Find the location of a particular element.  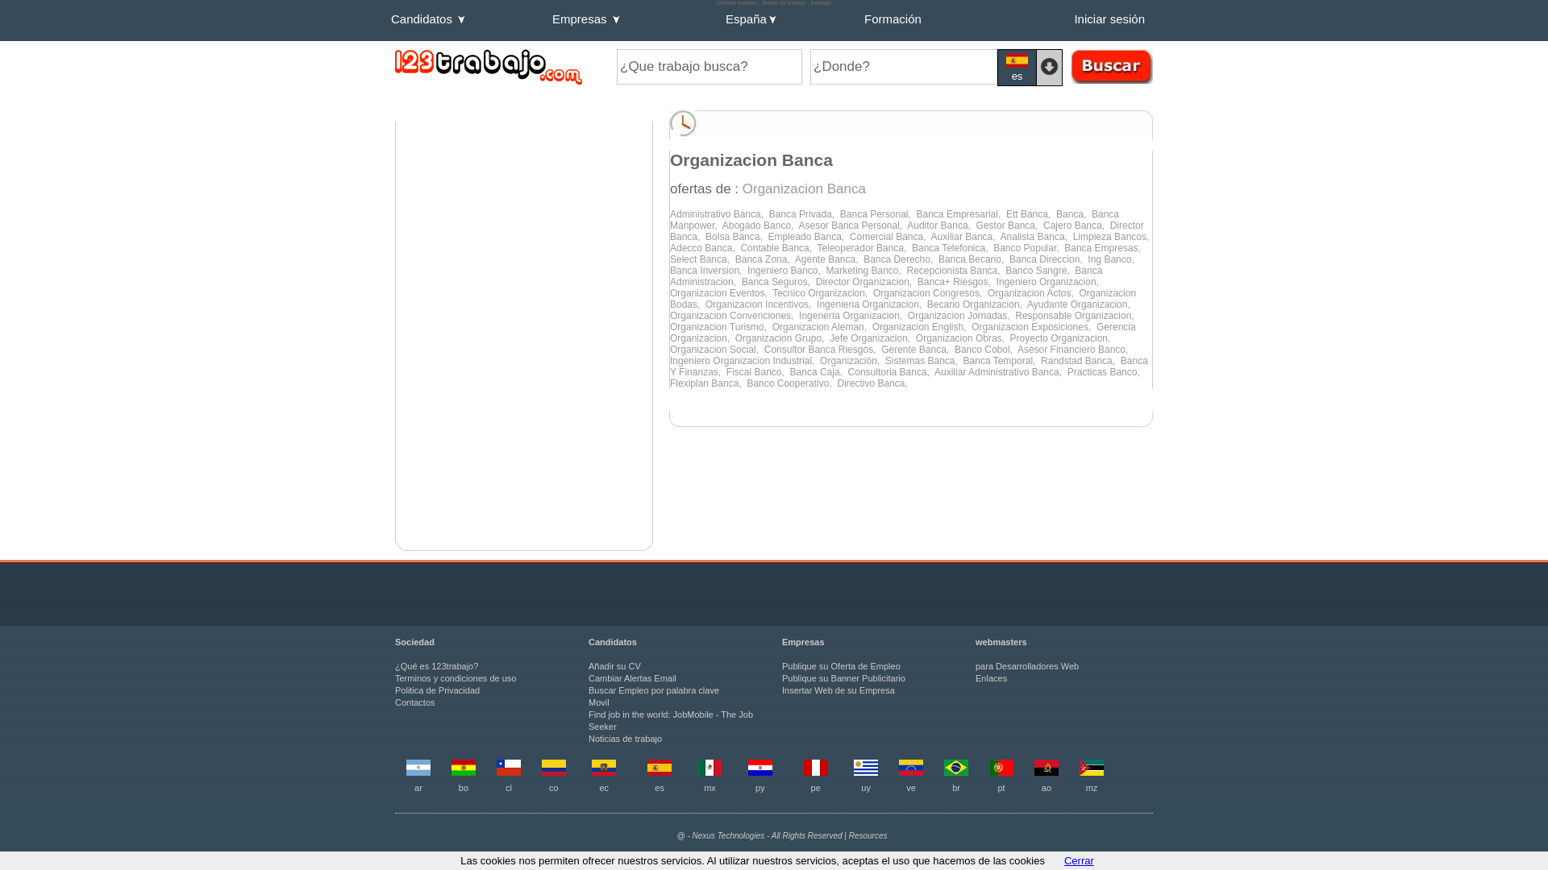

Publique su Banner Publicitario is located at coordinates (843, 678).